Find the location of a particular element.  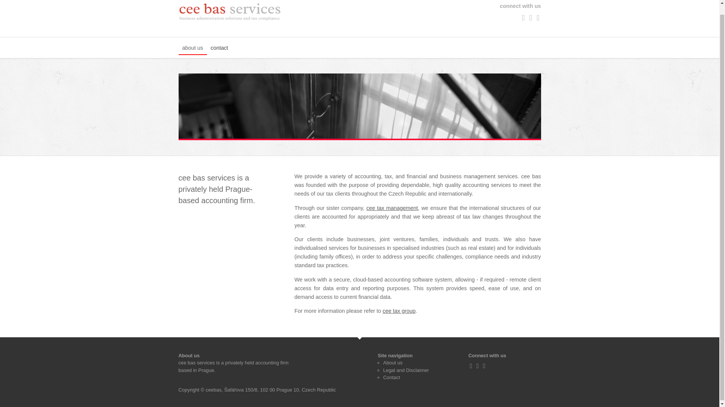

About us is located at coordinates (393, 363).